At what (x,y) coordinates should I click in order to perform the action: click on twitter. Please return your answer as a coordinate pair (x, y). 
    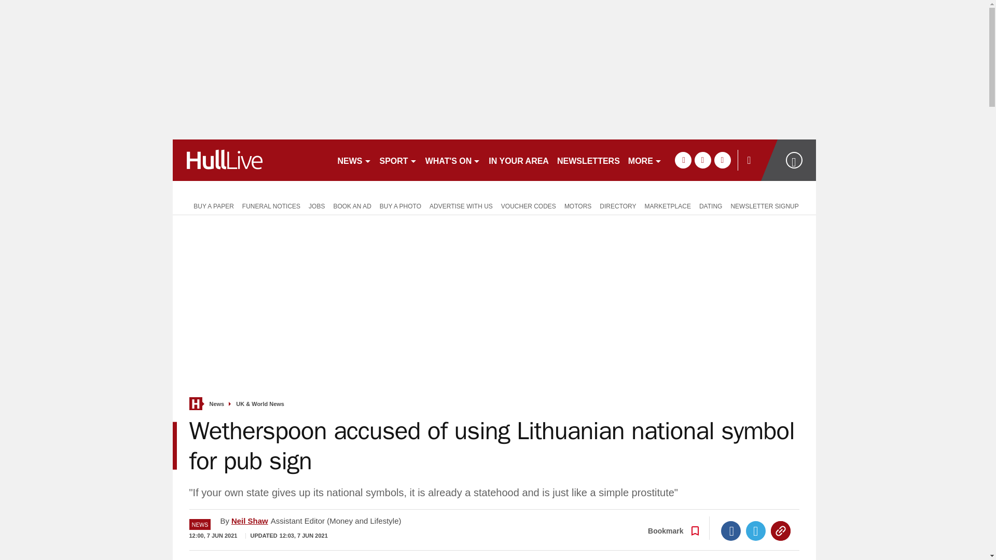
    Looking at the image, I should click on (702, 160).